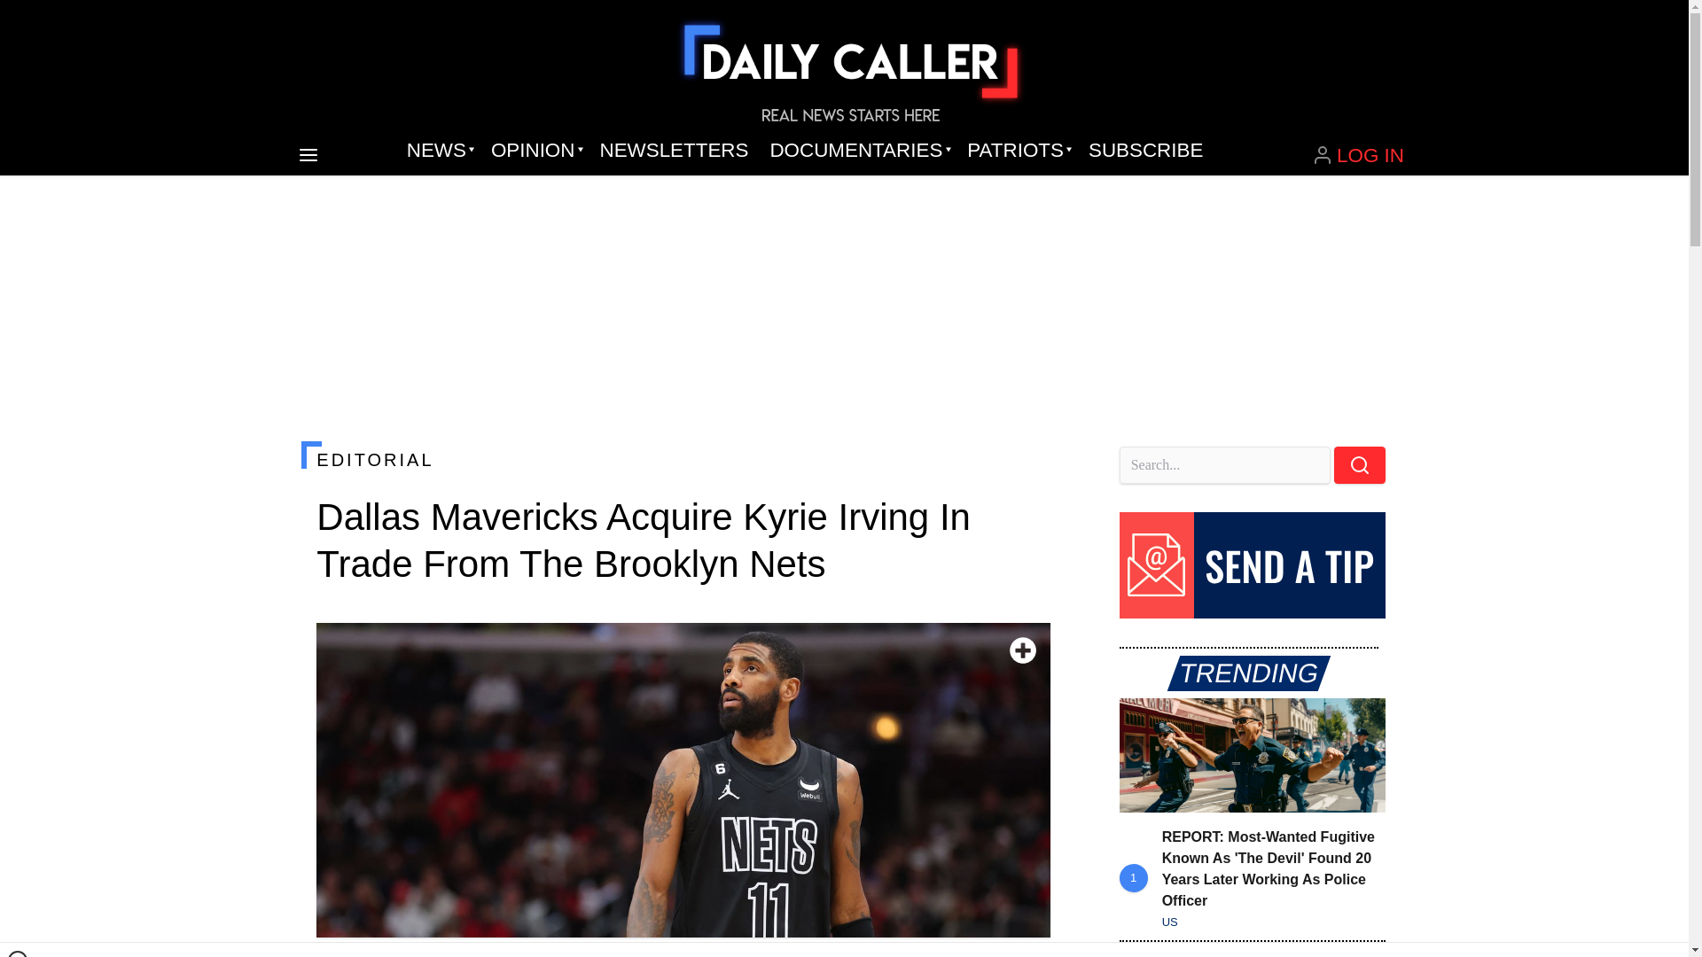  Describe the element at coordinates (534, 151) in the screenshot. I see `OPINION` at that location.